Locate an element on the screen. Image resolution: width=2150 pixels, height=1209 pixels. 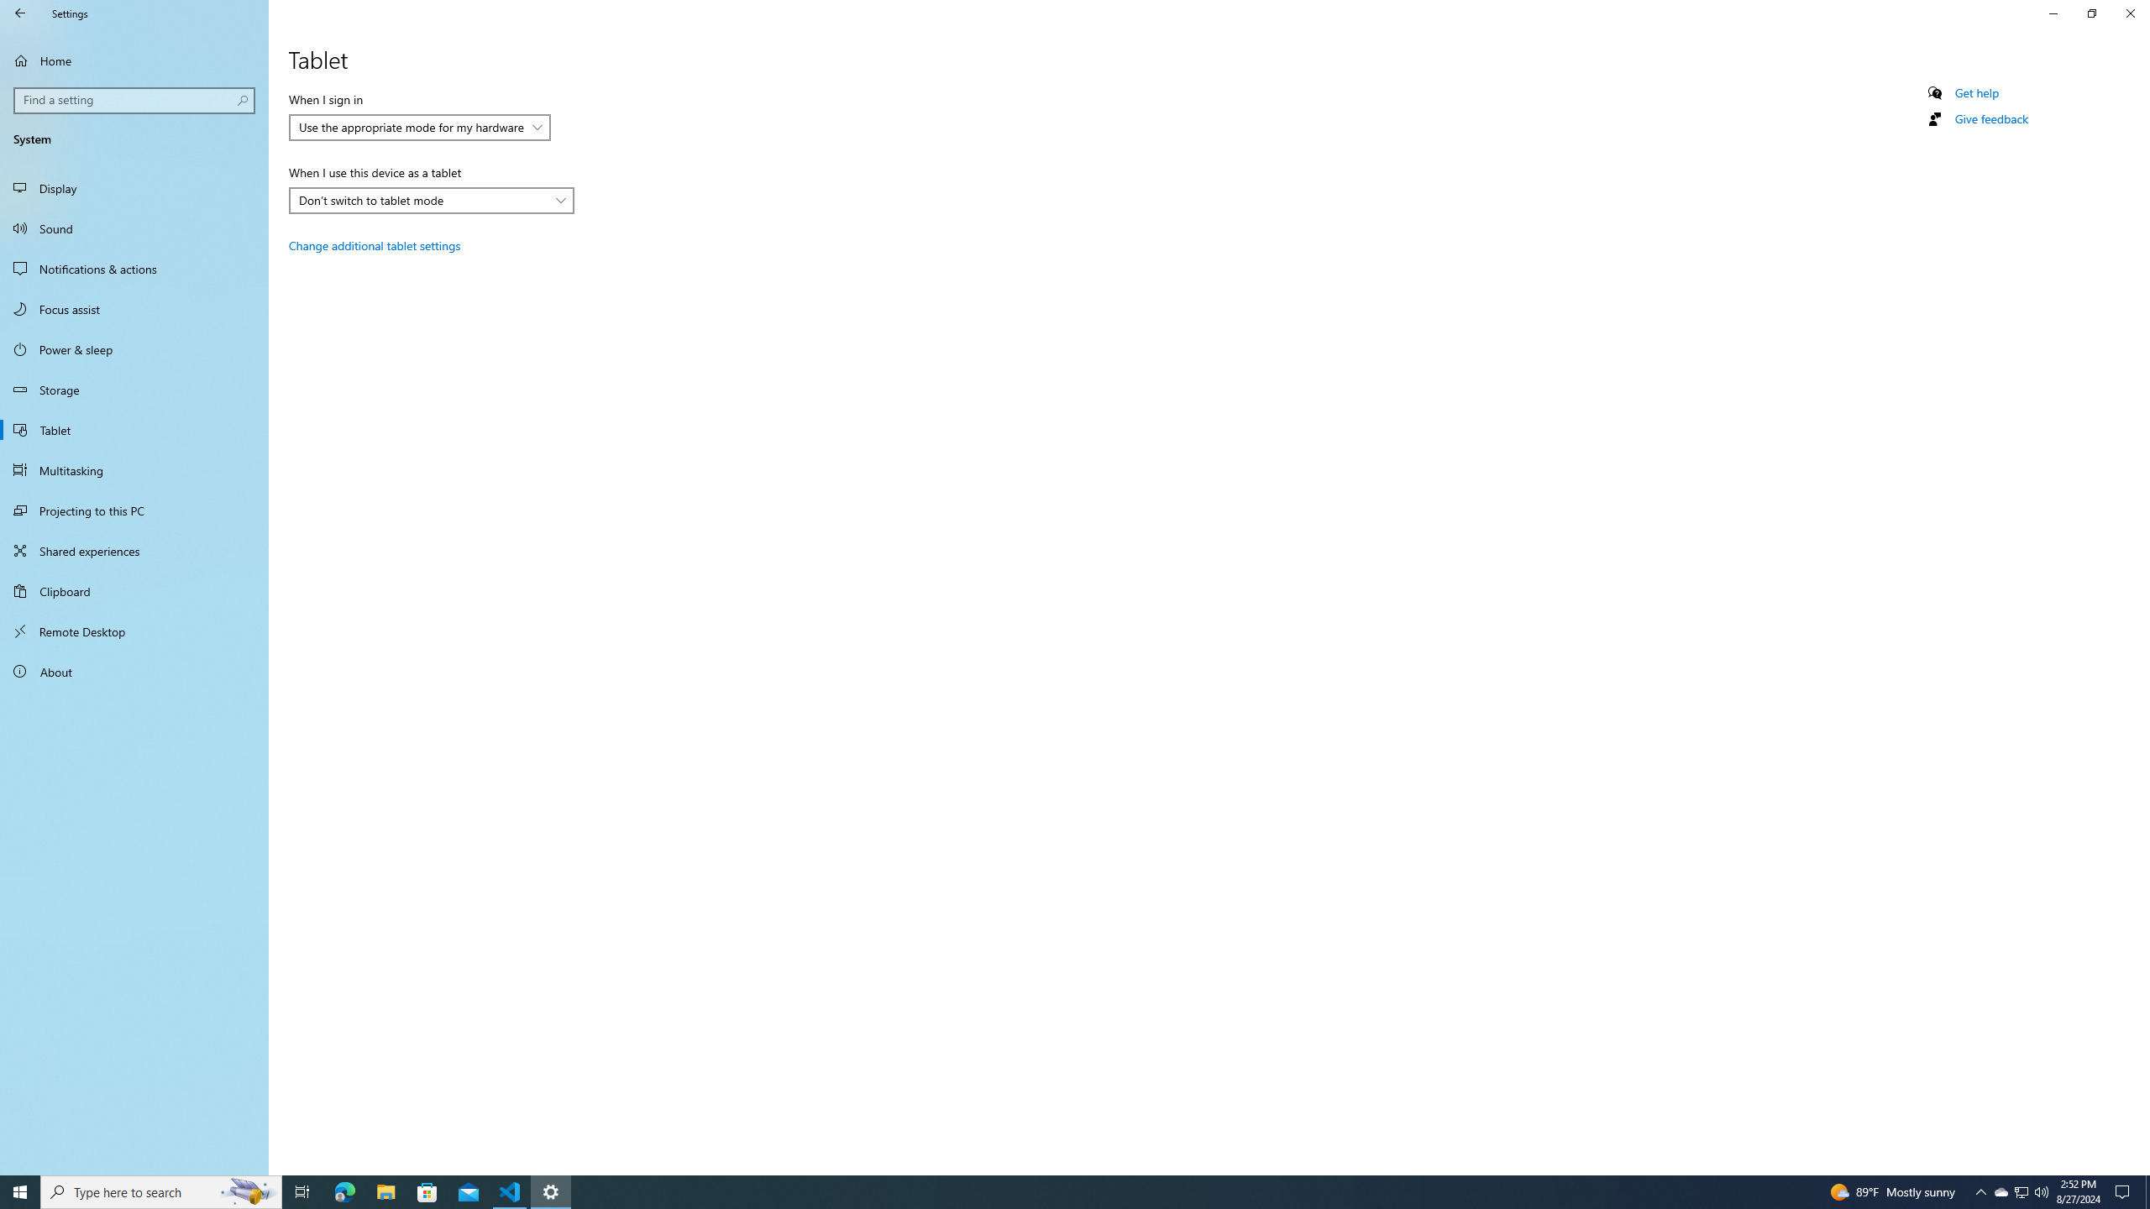
Visual Studio Code - 1 running window is located at coordinates (1060, 1192).